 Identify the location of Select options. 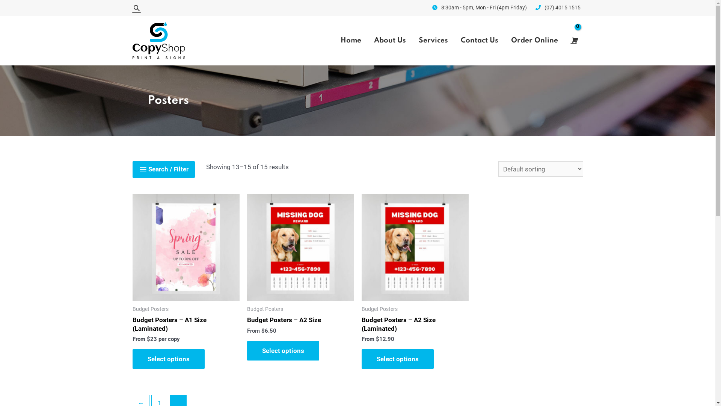
(283, 351).